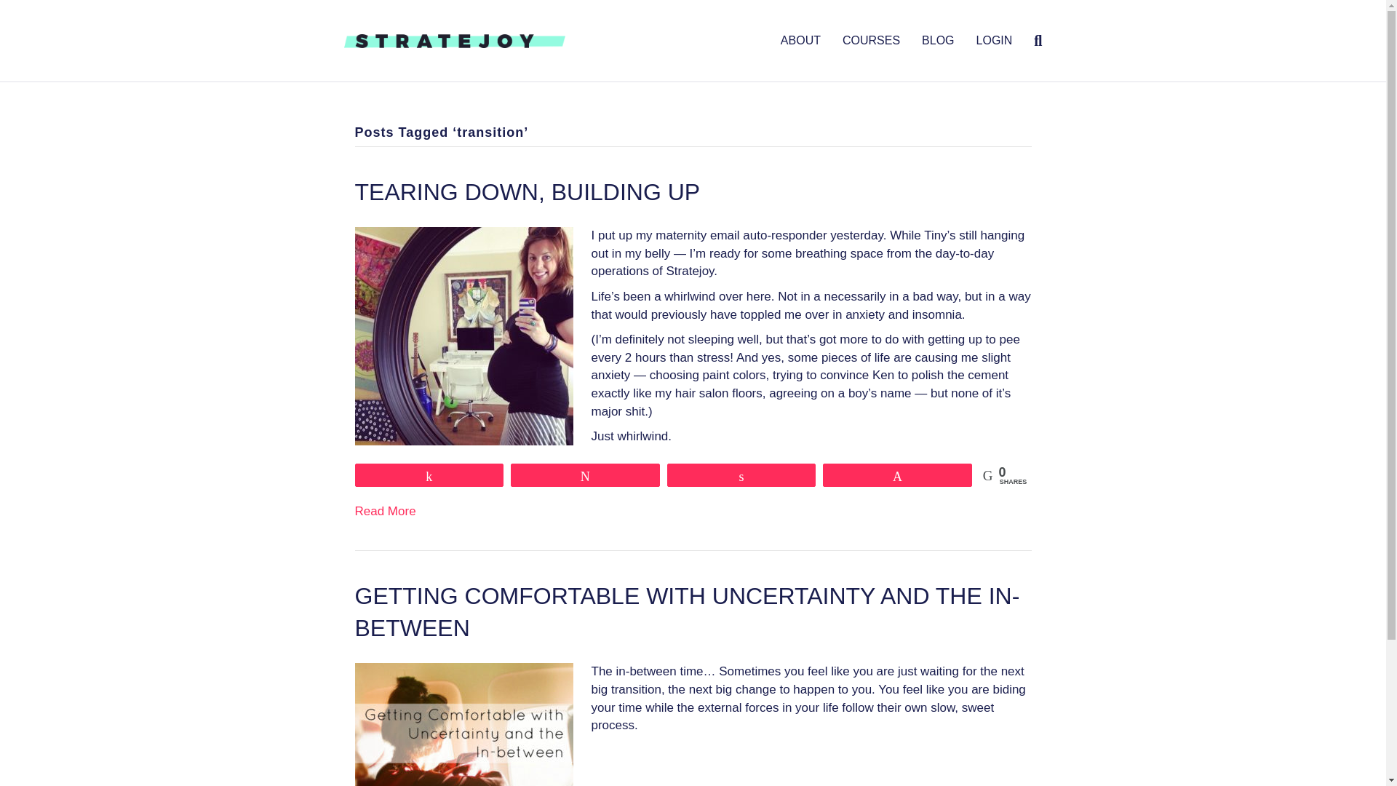 This screenshot has width=1397, height=786. What do you see at coordinates (463, 335) in the screenshot?
I see `Tearing Down, Building Up` at bounding box center [463, 335].